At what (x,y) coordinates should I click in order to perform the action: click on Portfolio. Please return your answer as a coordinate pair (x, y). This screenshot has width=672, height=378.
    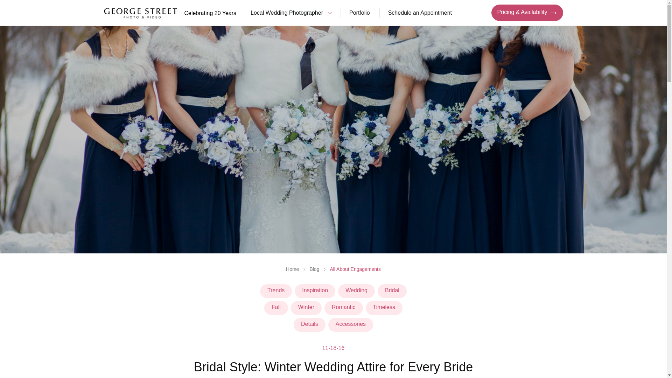
    Looking at the image, I should click on (359, 13).